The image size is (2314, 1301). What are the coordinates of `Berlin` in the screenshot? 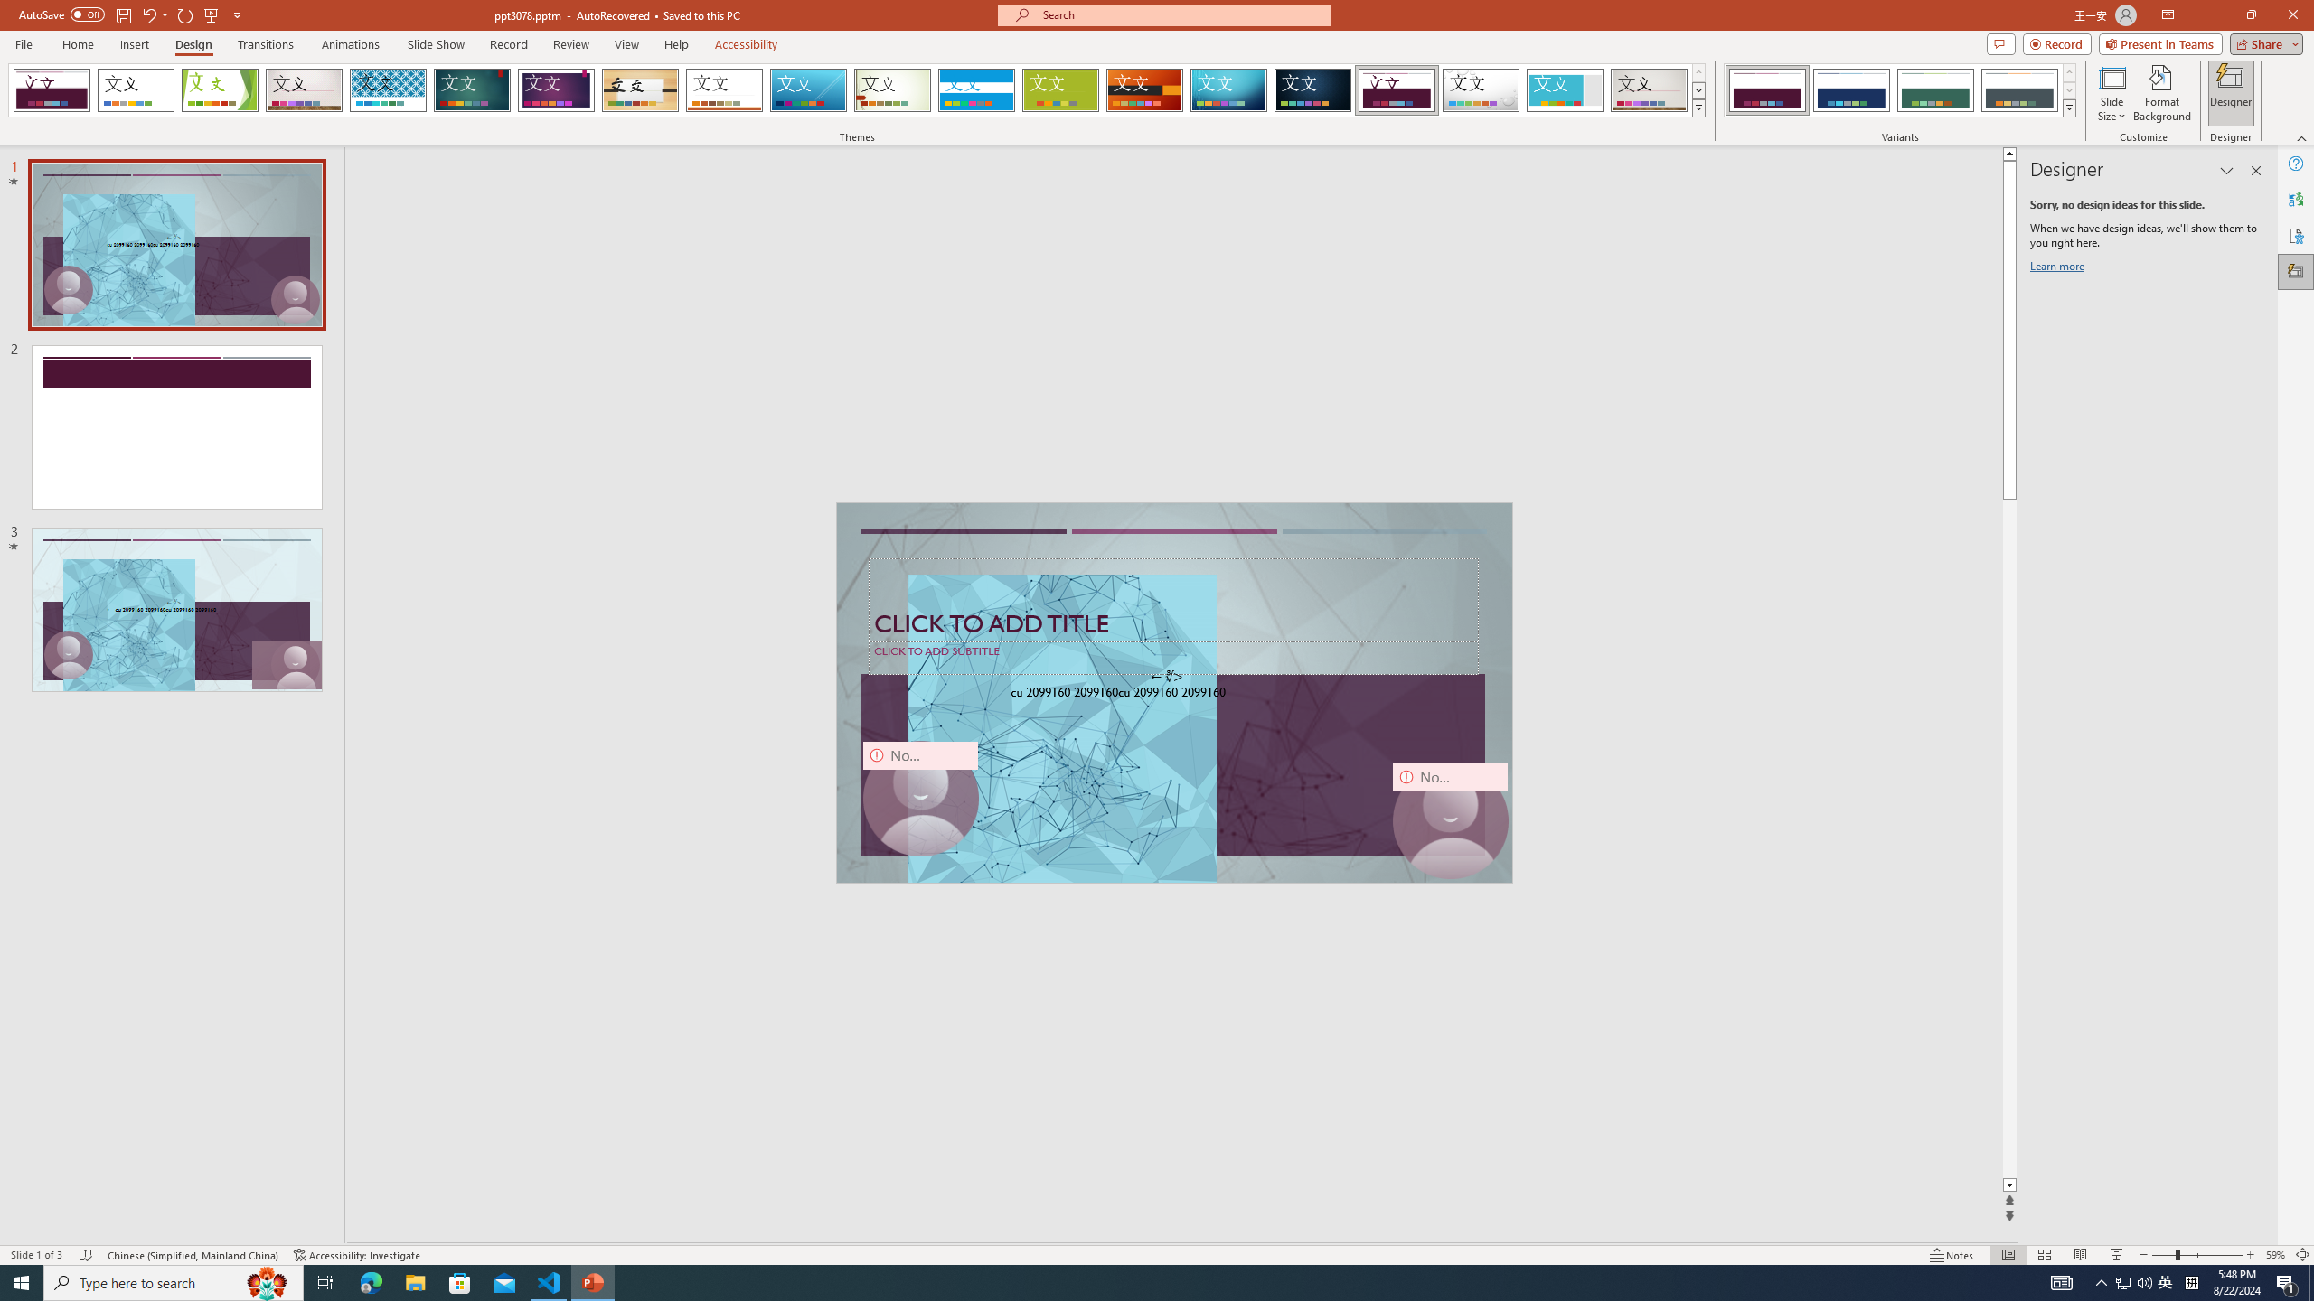 It's located at (1145, 90).